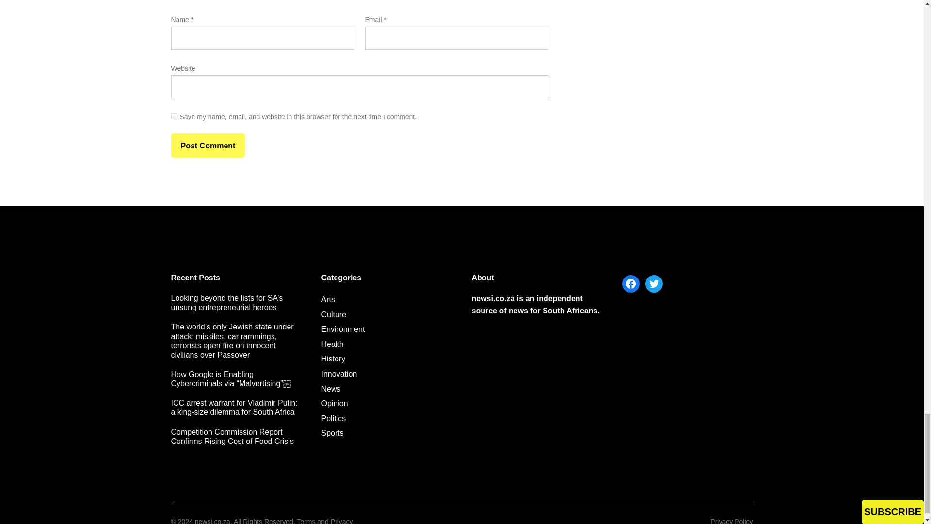 The image size is (931, 524). I want to click on Post Comment, so click(208, 146).